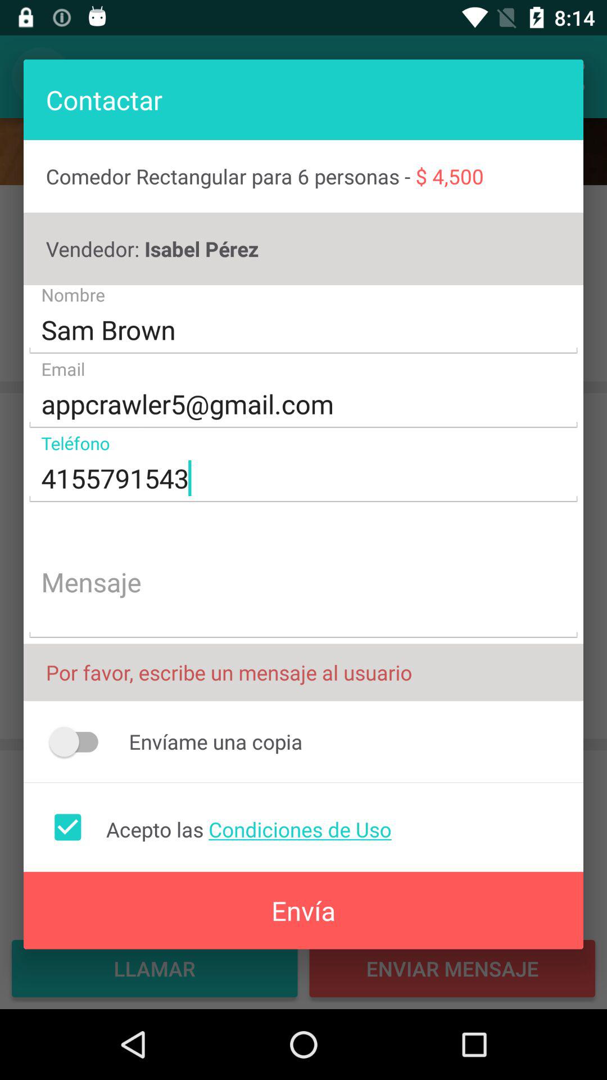 This screenshot has width=607, height=1080. Describe the element at coordinates (67, 827) in the screenshot. I see `turn on item to the left of the acepto las condiciones` at that location.